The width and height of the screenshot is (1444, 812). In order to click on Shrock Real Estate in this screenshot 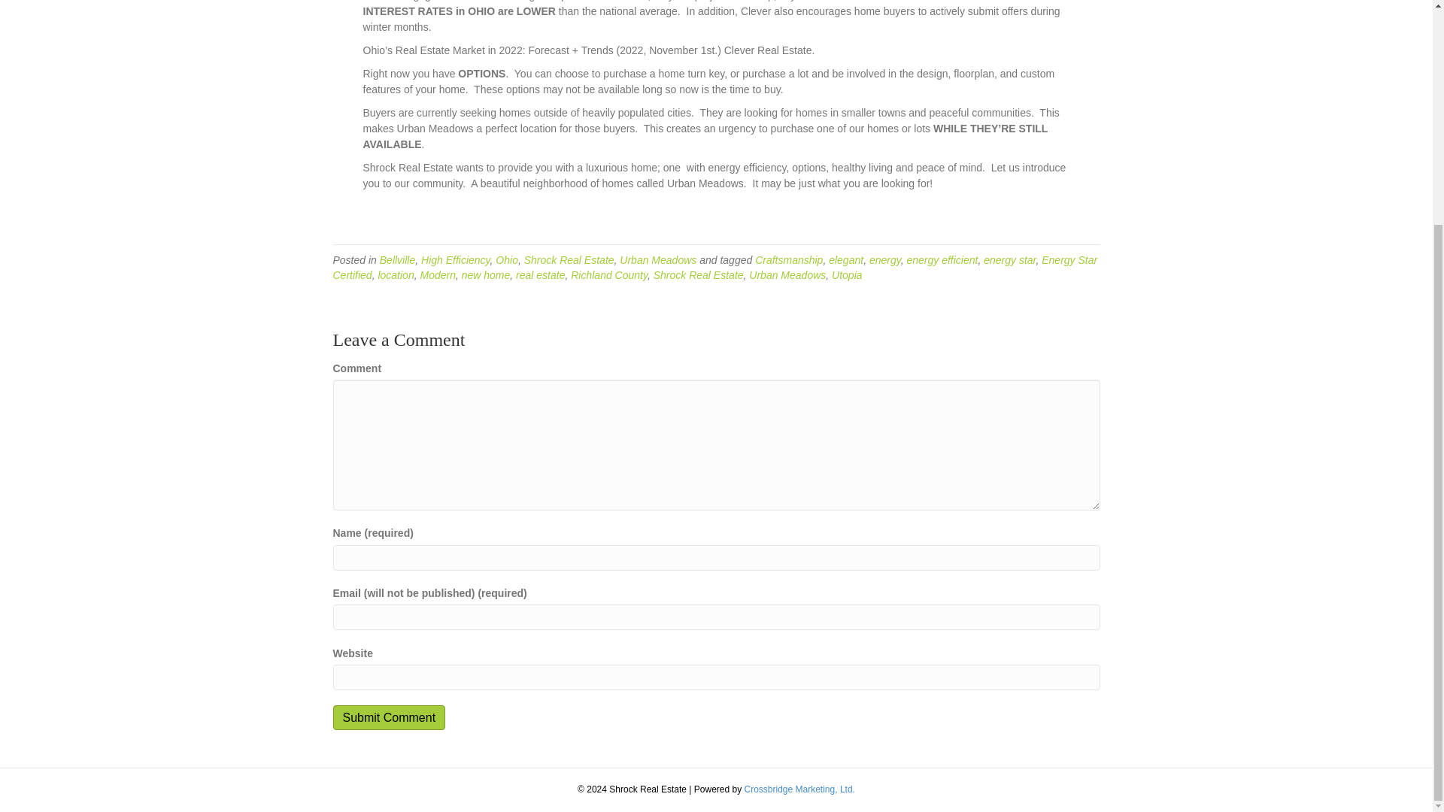, I will do `click(698, 274)`.